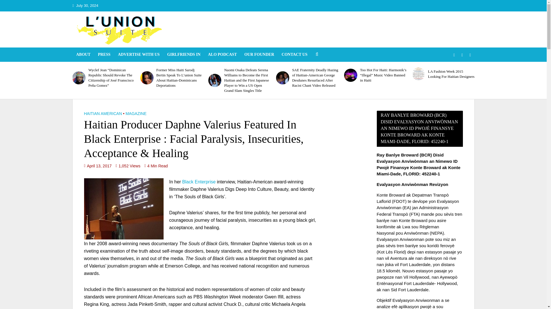 This screenshot has width=551, height=309. I want to click on CONTACT US, so click(294, 55).